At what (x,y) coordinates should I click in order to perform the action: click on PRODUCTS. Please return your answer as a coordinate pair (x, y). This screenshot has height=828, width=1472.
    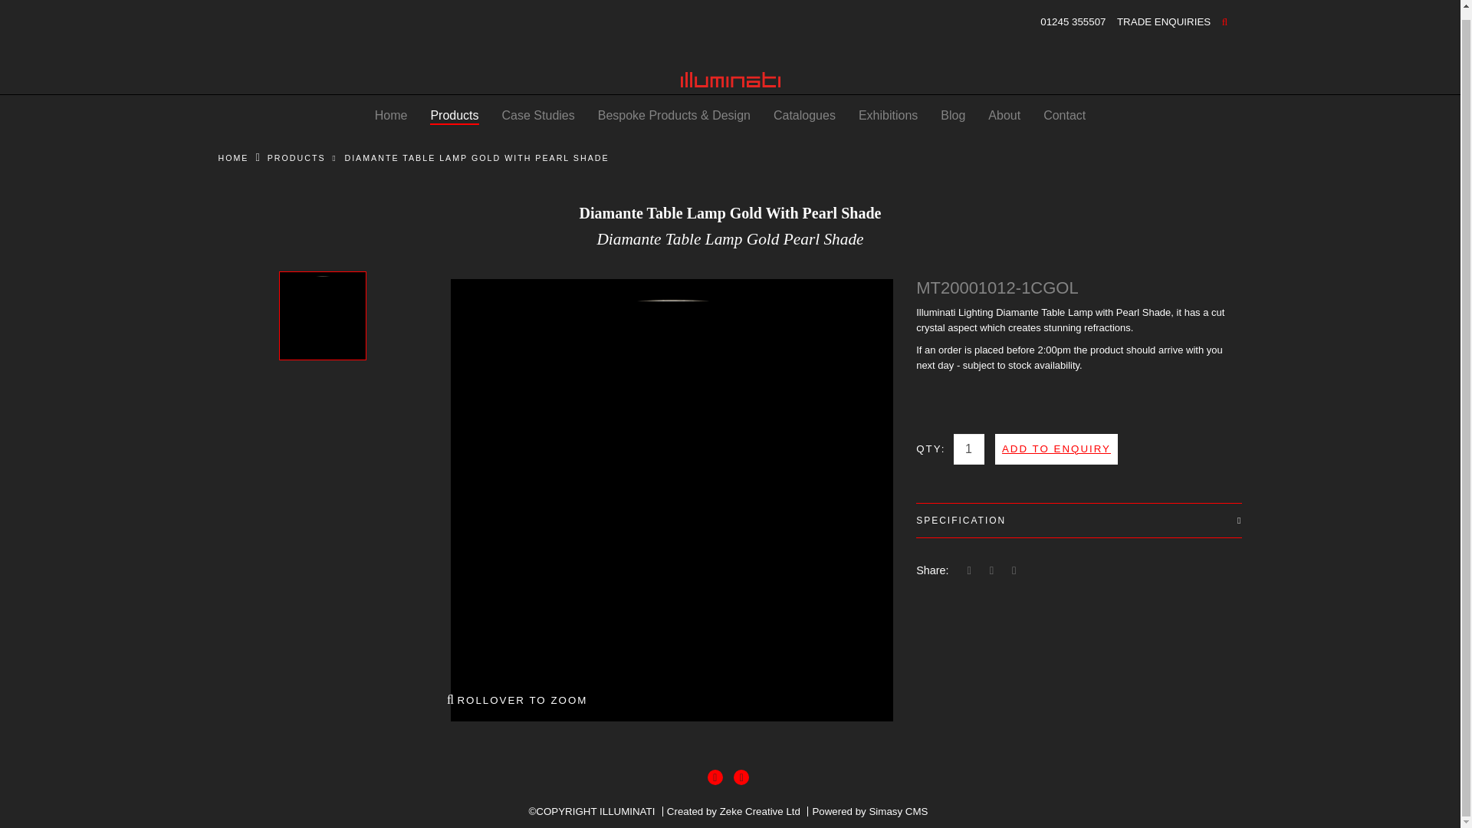
    Looking at the image, I should click on (296, 157).